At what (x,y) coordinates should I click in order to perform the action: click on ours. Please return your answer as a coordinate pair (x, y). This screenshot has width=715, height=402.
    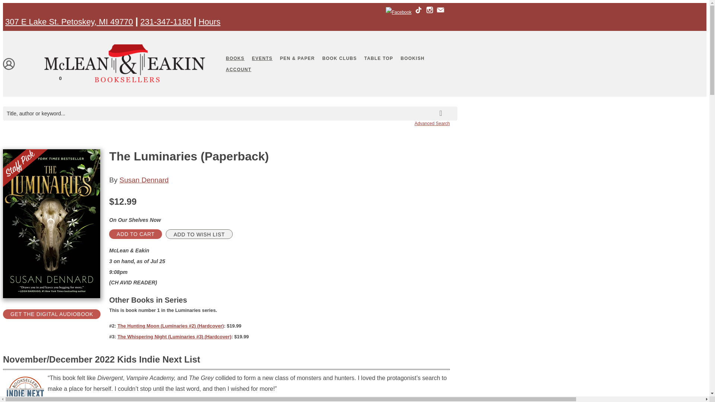
    Looking at the image, I should click on (212, 22).